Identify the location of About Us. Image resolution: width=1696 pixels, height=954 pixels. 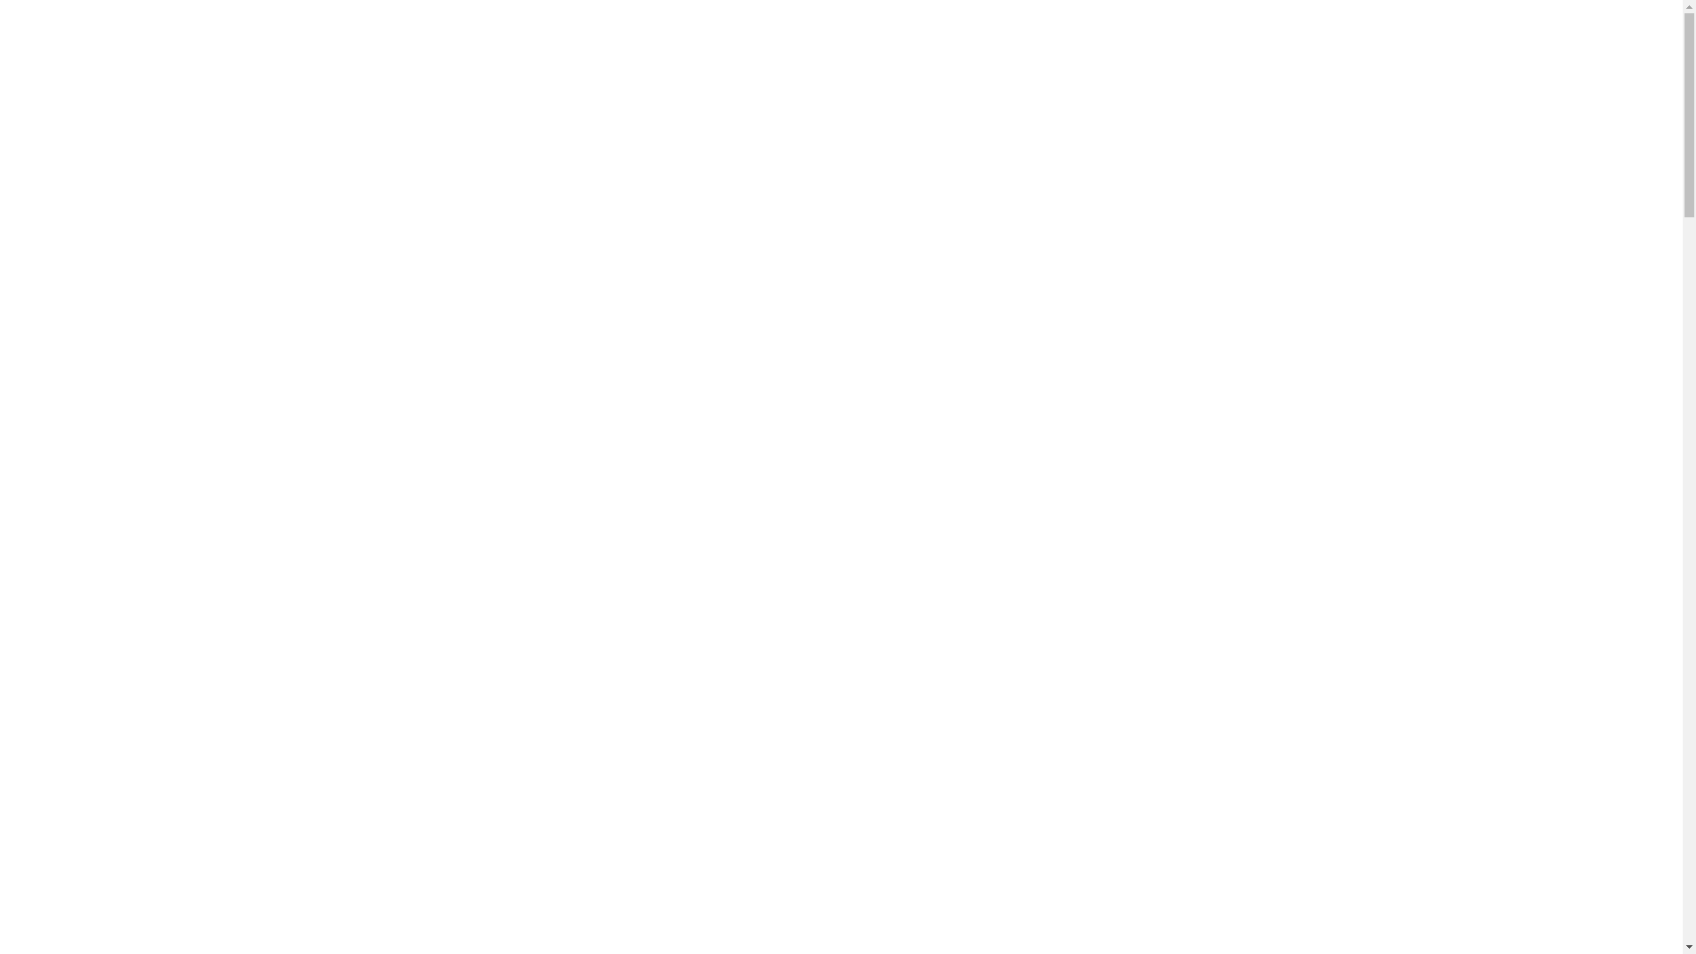
(121, 204).